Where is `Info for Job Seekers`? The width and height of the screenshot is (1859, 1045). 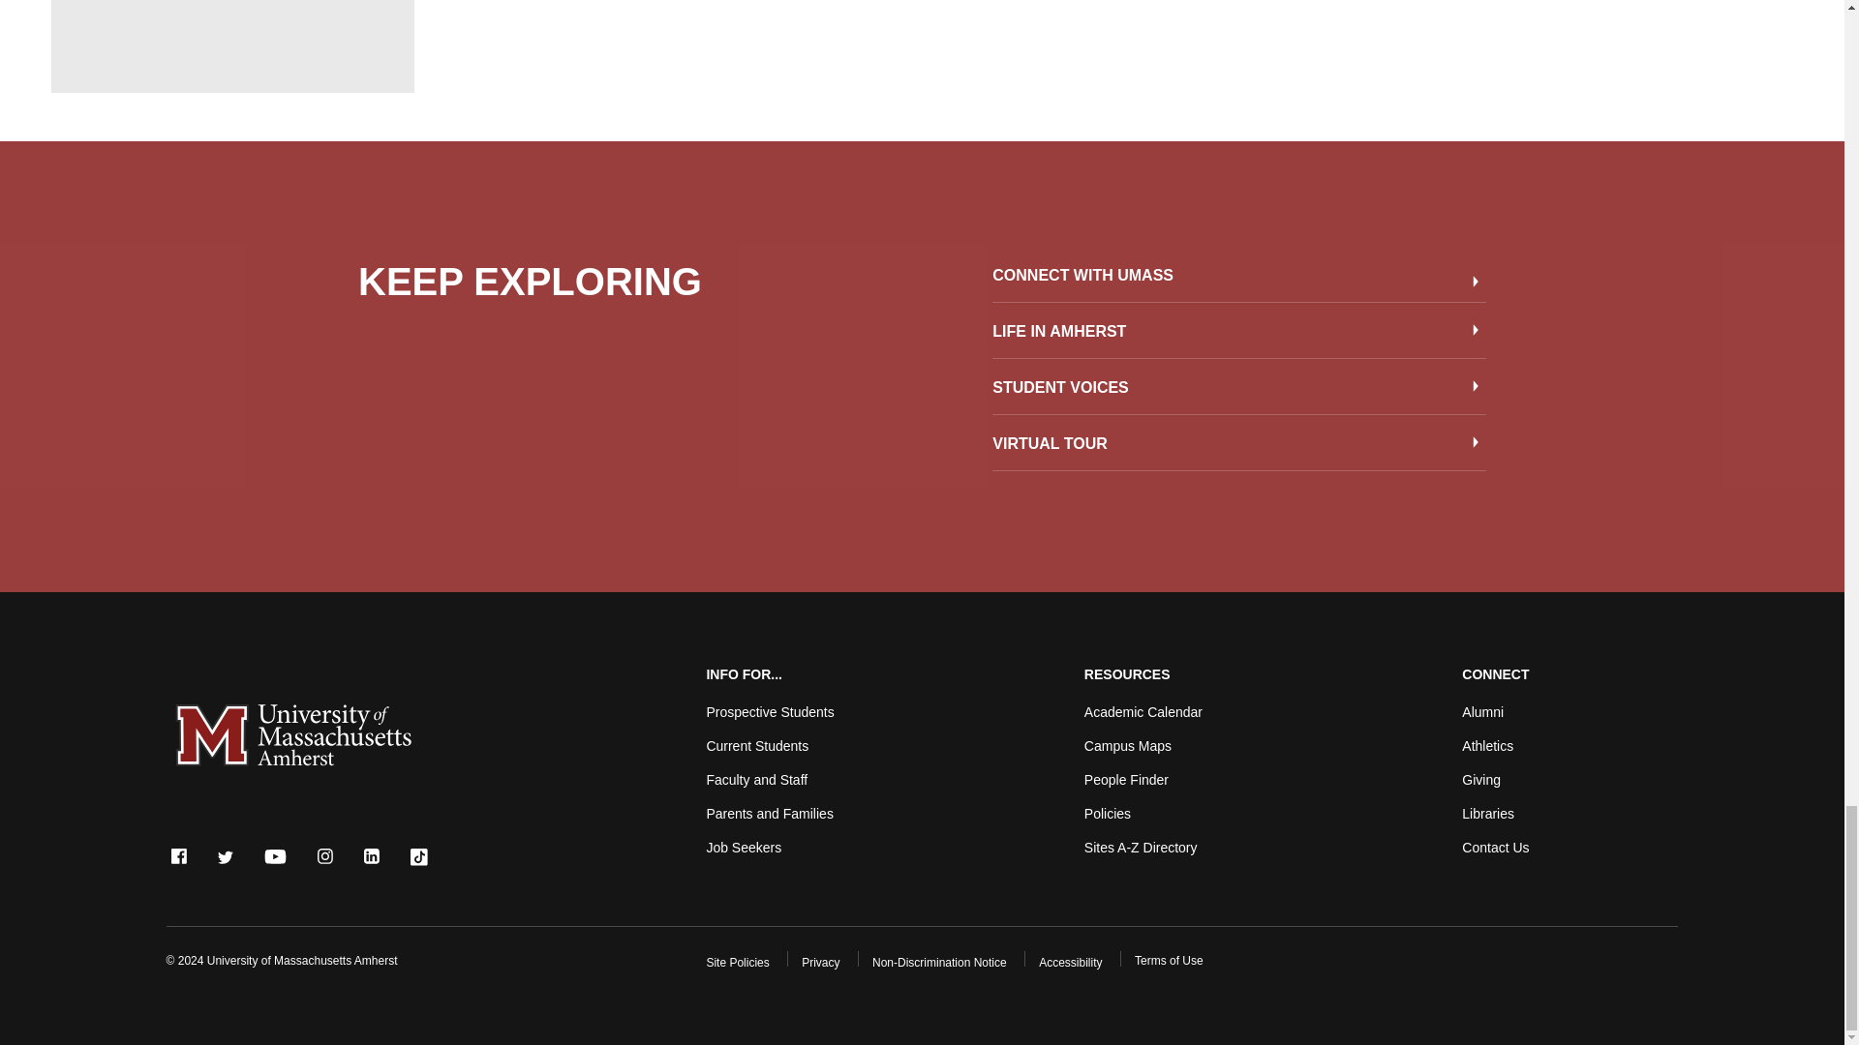 Info for Job Seekers is located at coordinates (744, 848).